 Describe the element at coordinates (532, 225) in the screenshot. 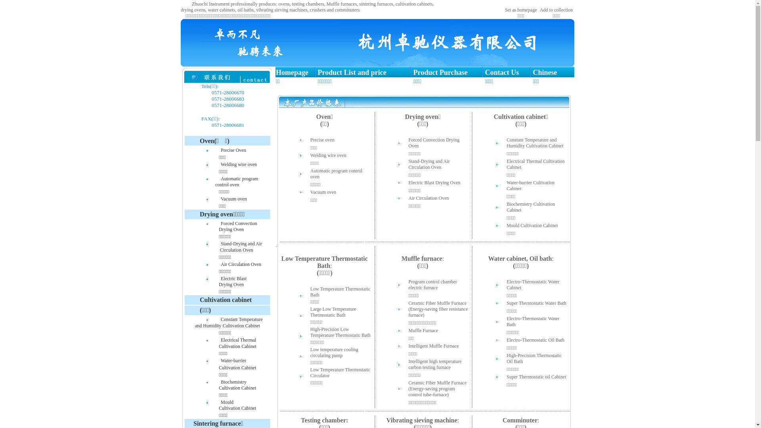

I see `Mould Cultivation Cabinet` at that location.